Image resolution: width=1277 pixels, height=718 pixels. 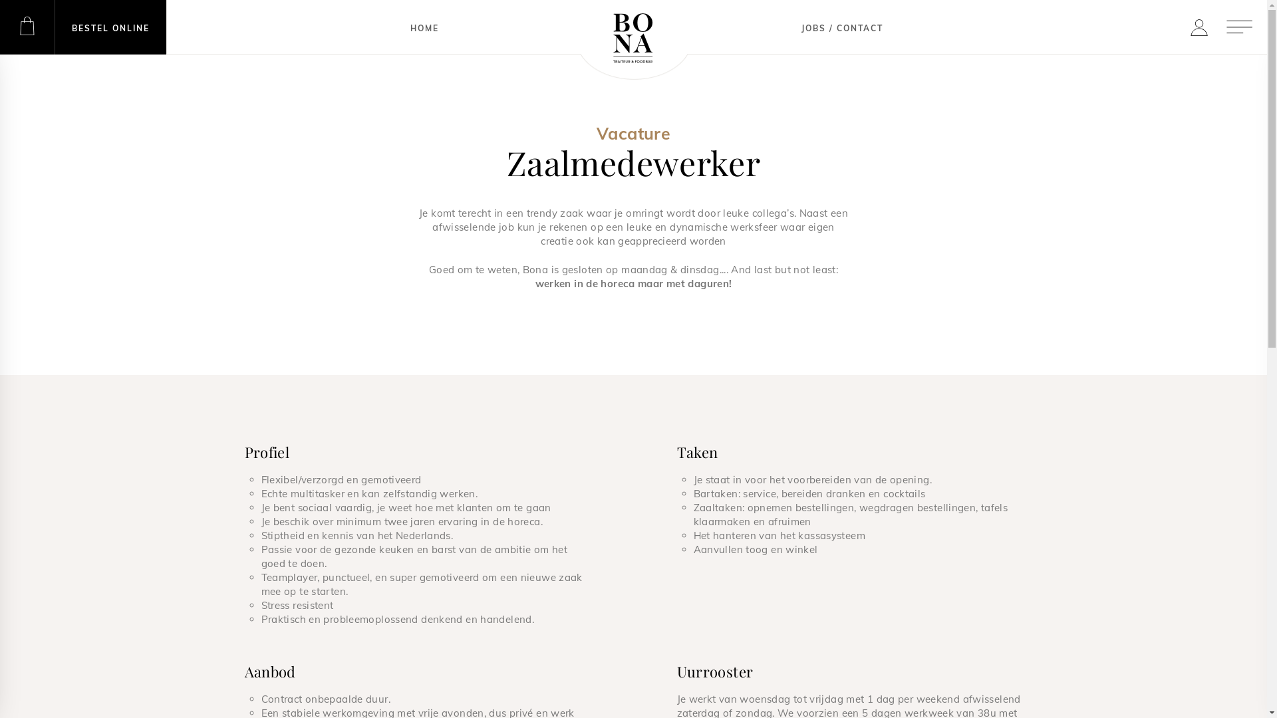 What do you see at coordinates (110, 27) in the screenshot?
I see `BESTEL ONLINE` at bounding box center [110, 27].